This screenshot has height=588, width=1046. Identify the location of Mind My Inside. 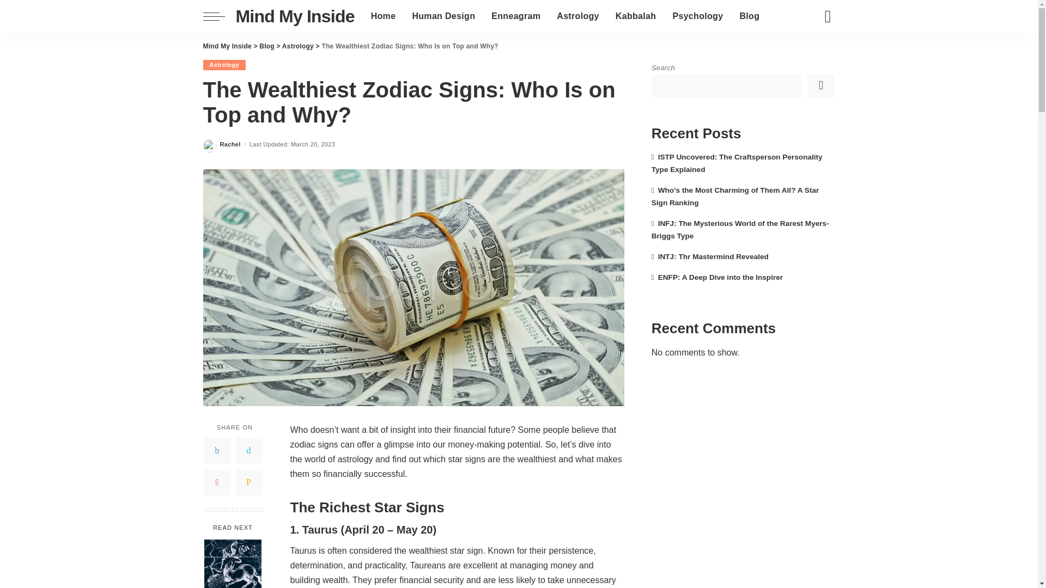
(227, 46).